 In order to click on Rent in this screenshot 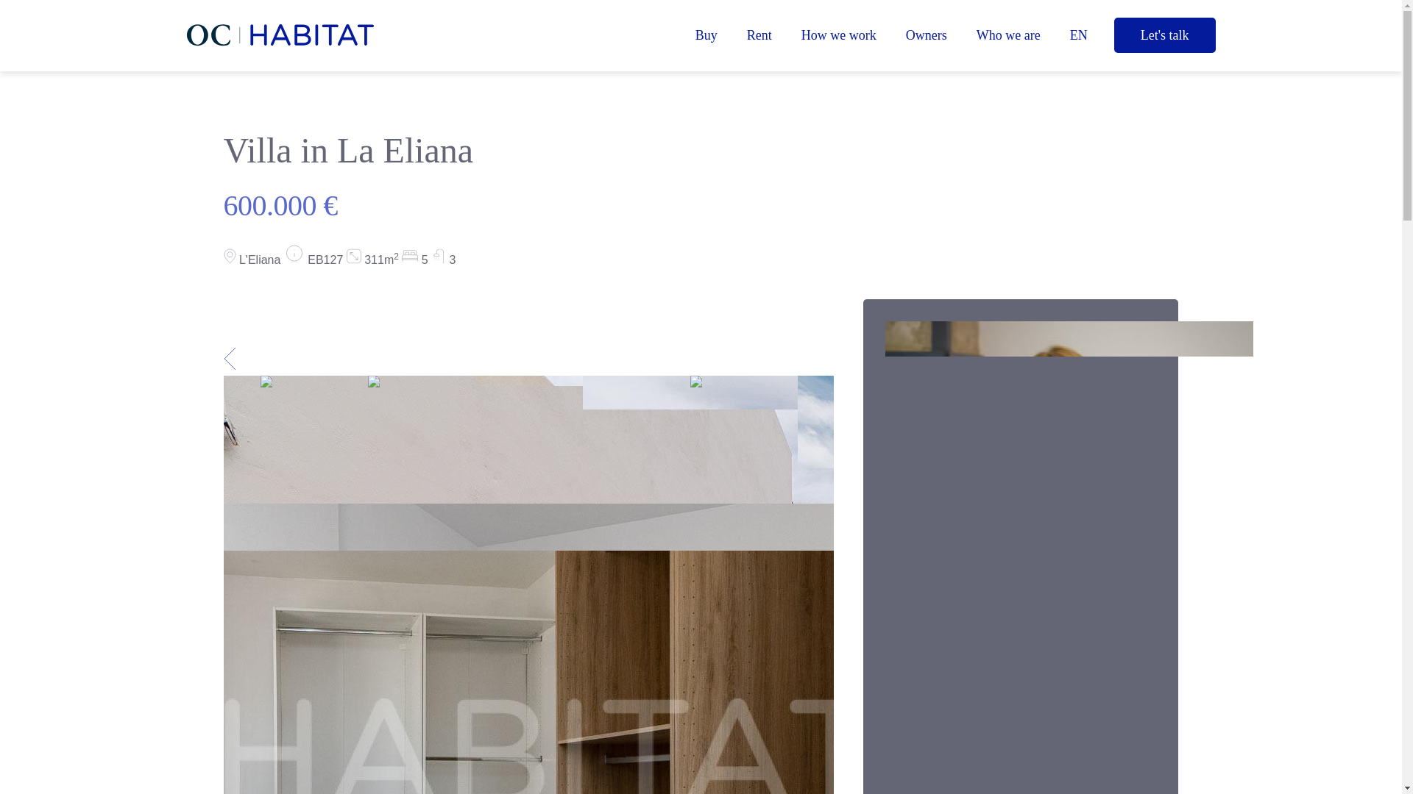, I will do `click(759, 35)`.